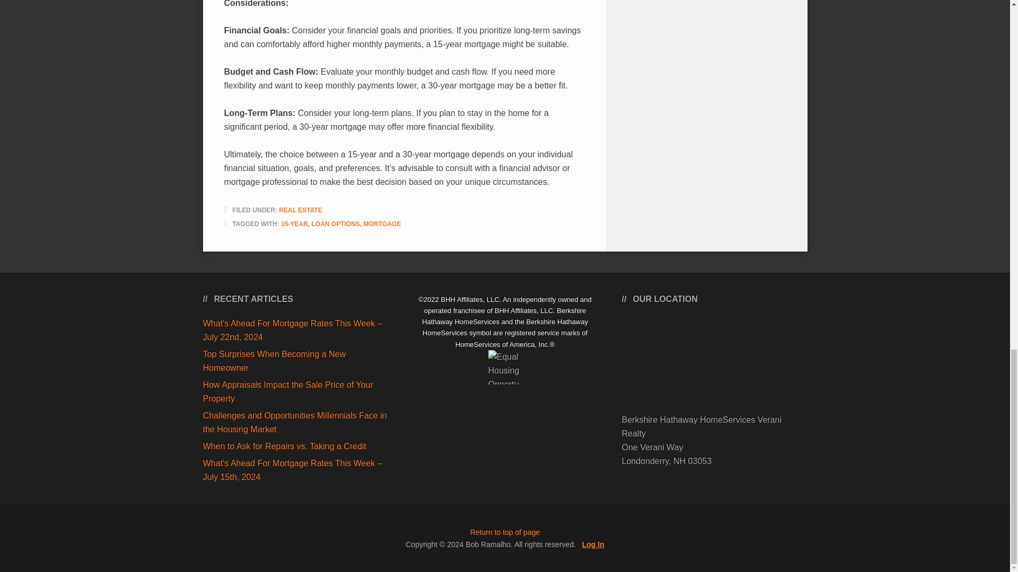 The width and height of the screenshot is (1018, 572). I want to click on 15-YEAR, so click(294, 224).